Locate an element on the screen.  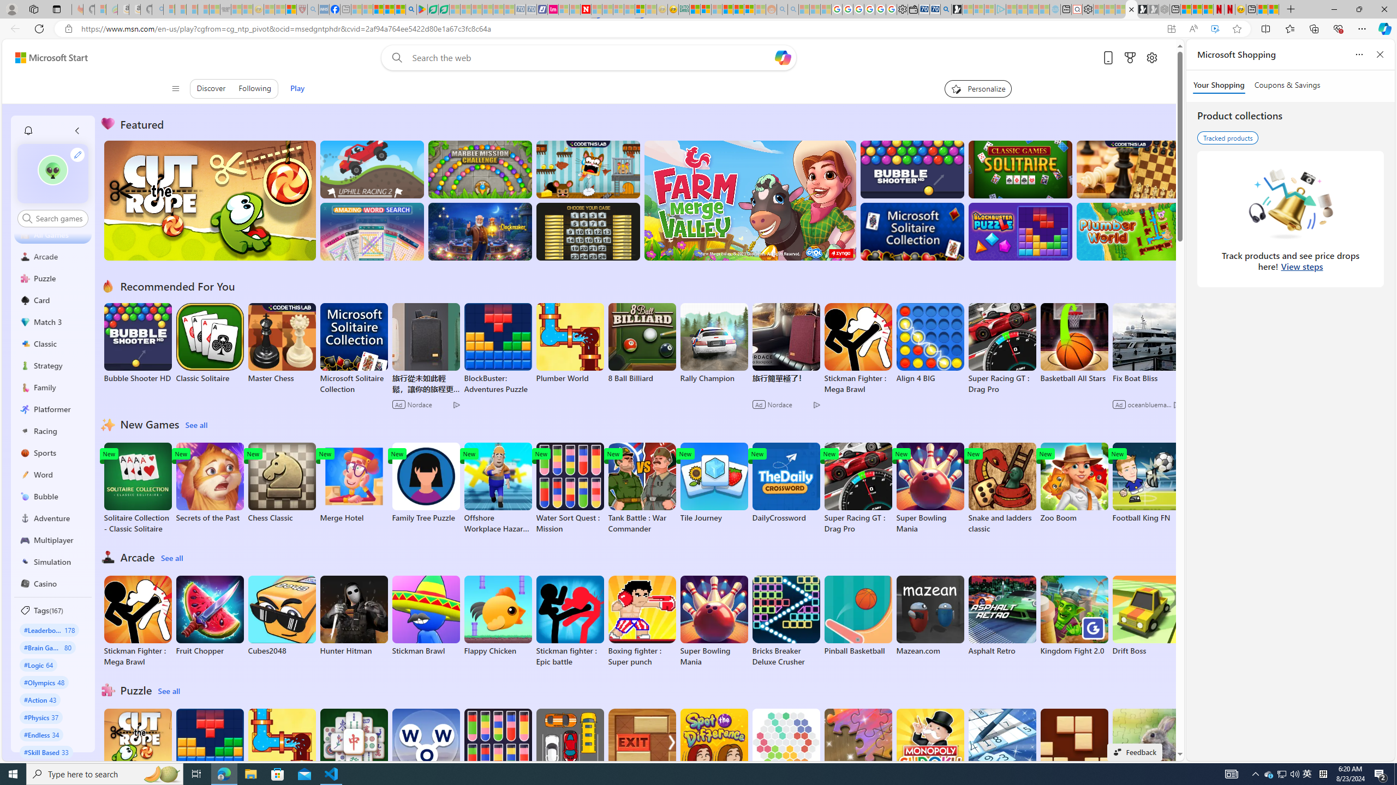
Wood Block Puzzle is located at coordinates (1074, 749).